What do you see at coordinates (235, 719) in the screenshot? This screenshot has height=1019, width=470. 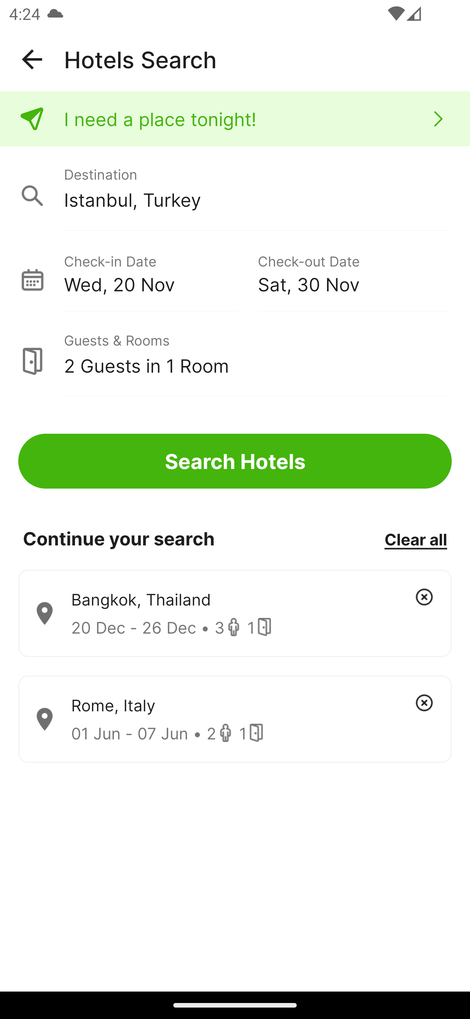 I see `Rome, Italy 01 Jun - 07 Jun • 2  1 ` at bounding box center [235, 719].